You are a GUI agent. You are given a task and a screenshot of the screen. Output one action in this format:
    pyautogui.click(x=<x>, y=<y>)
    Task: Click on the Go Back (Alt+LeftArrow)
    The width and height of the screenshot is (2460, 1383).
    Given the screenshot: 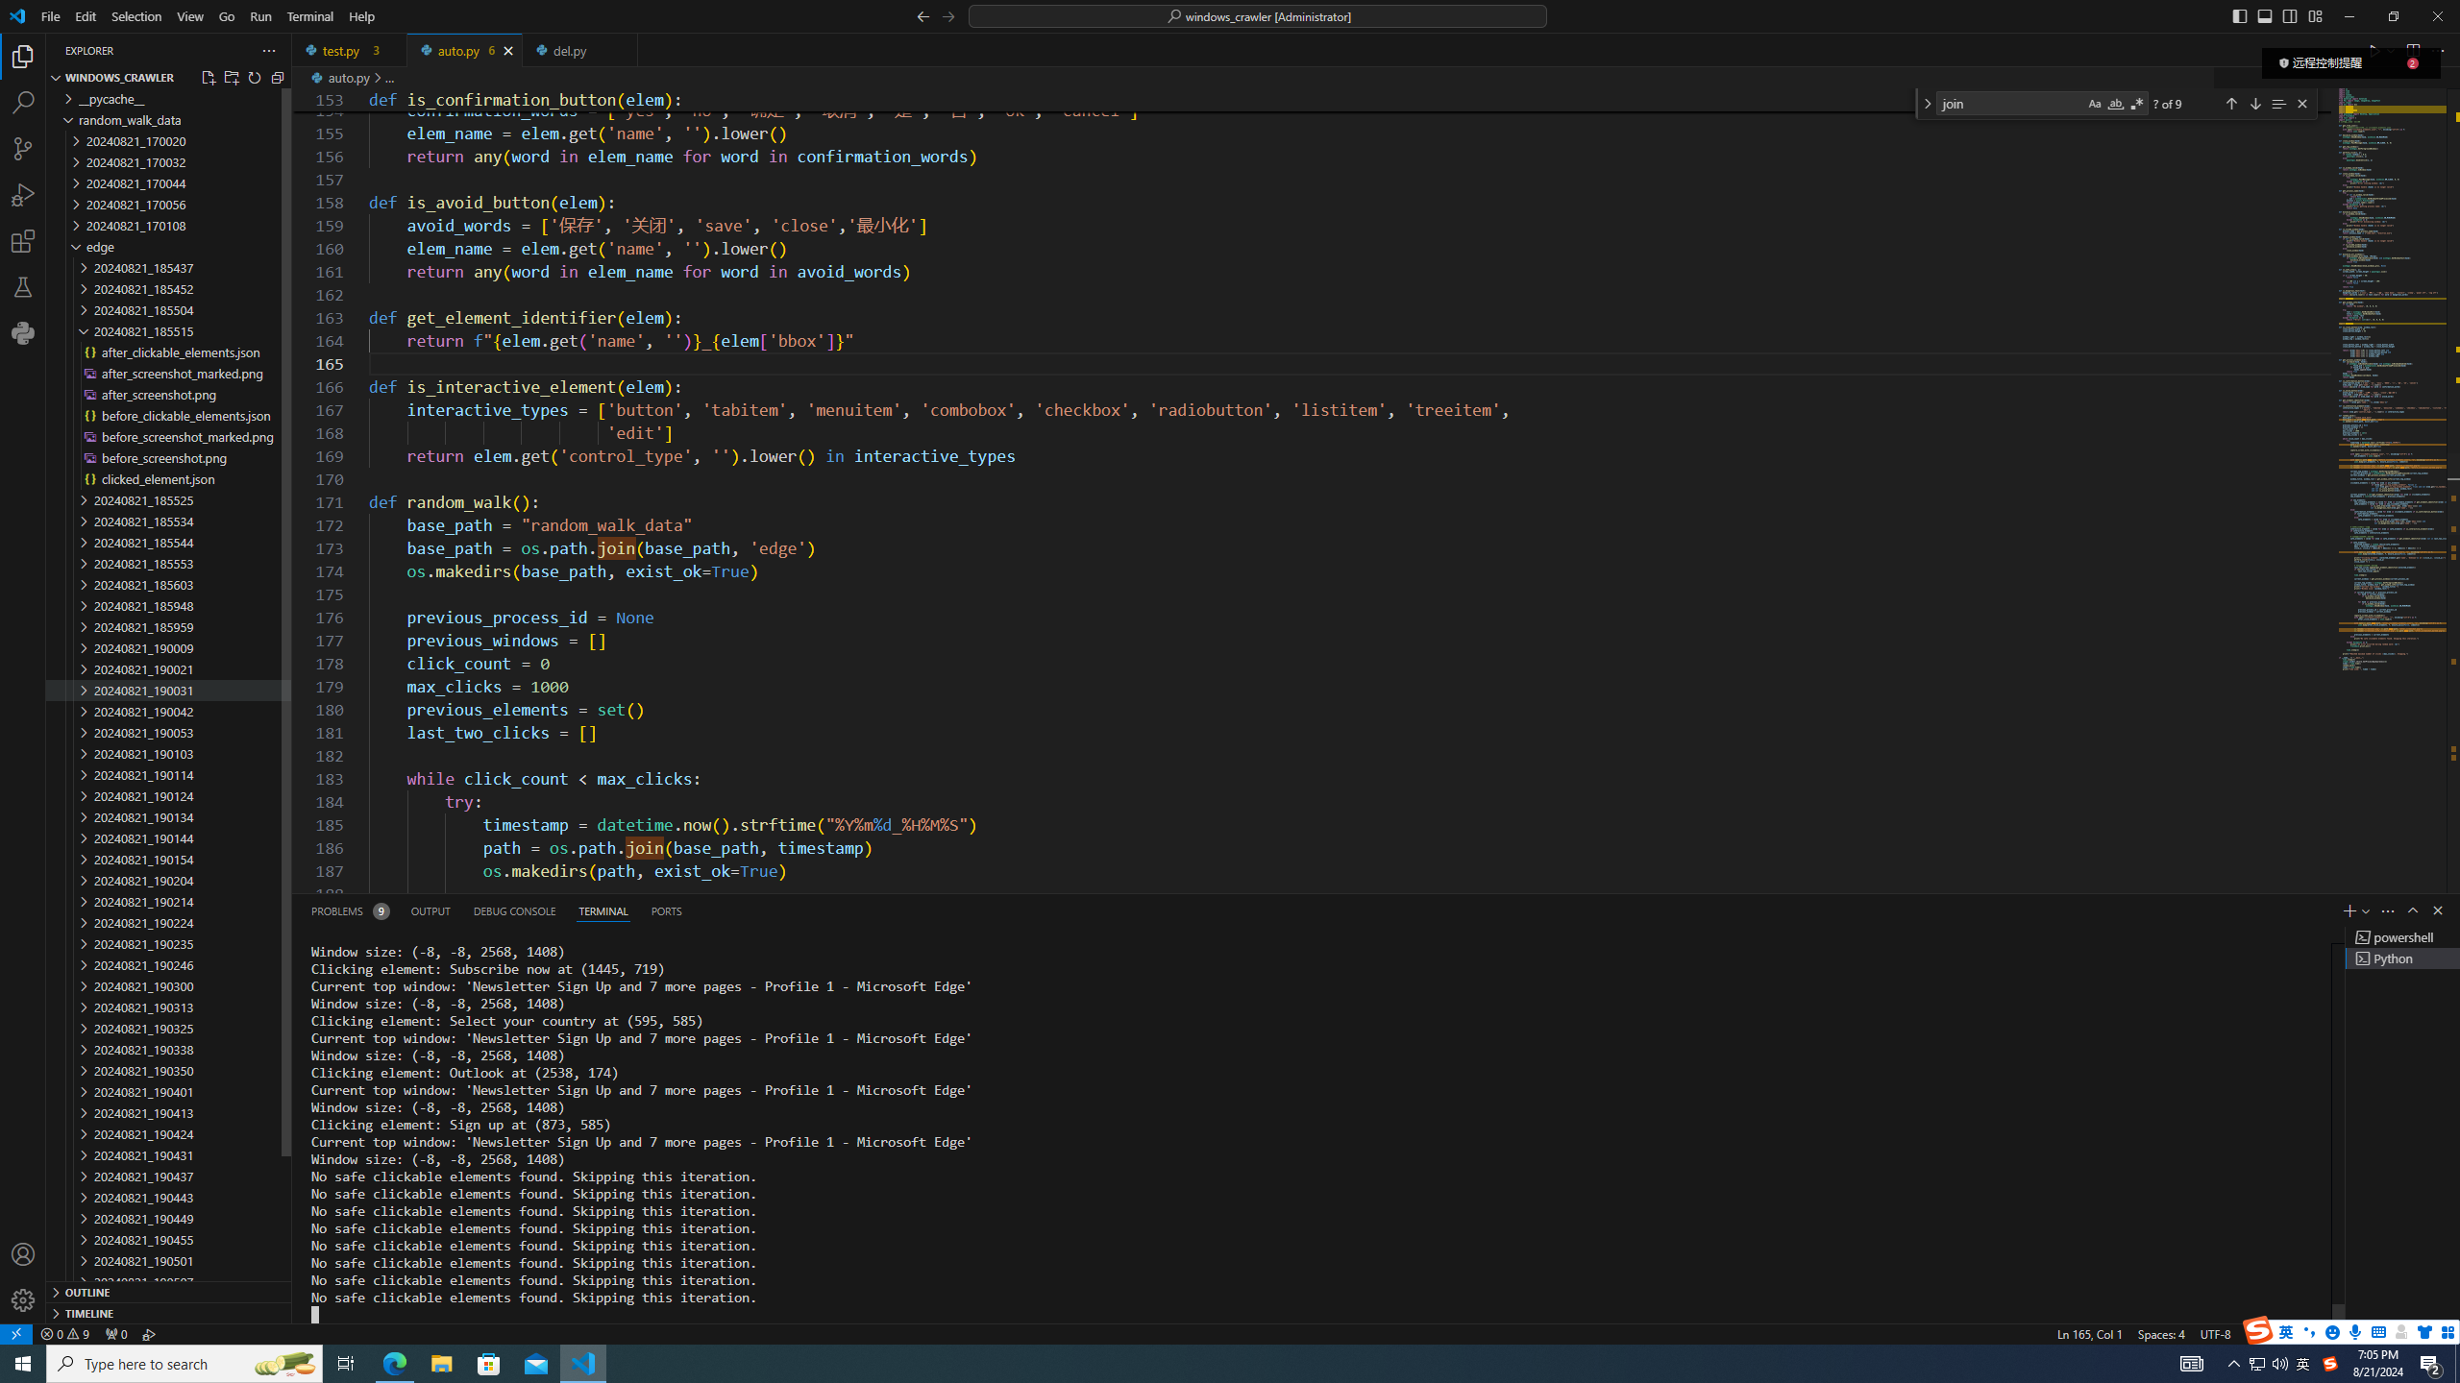 What is the action you would take?
    pyautogui.click(x=922, y=15)
    